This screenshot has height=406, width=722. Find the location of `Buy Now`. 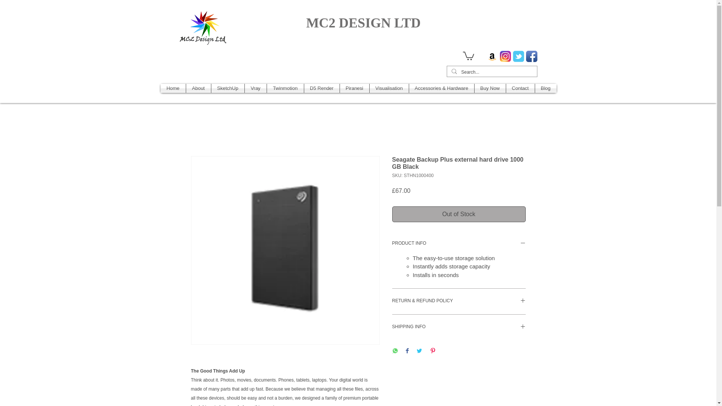

Buy Now is located at coordinates (490, 88).